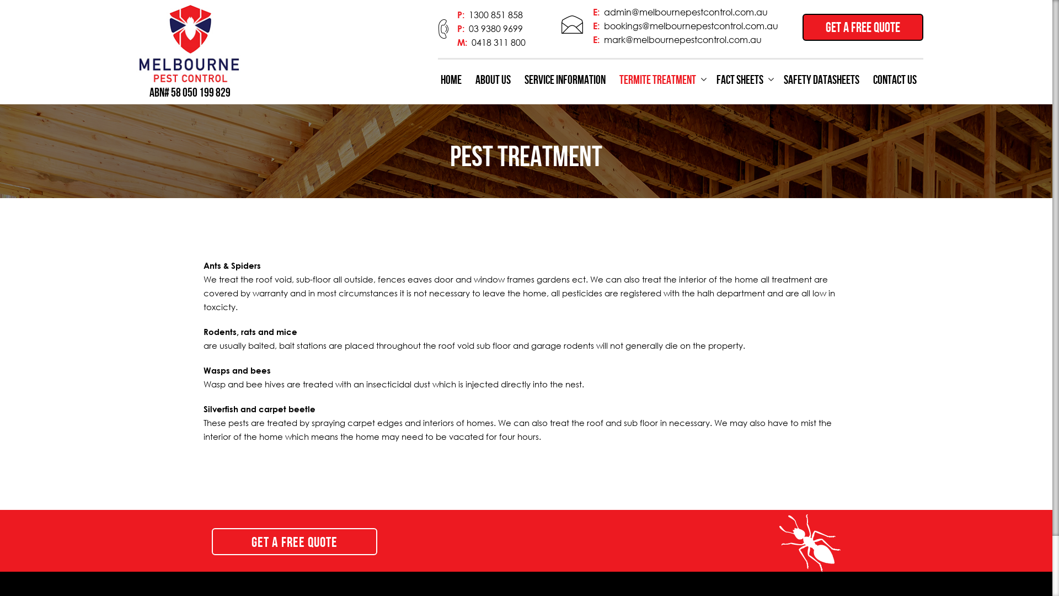 The image size is (1059, 596). I want to click on 03 9380 9699, so click(496, 29).